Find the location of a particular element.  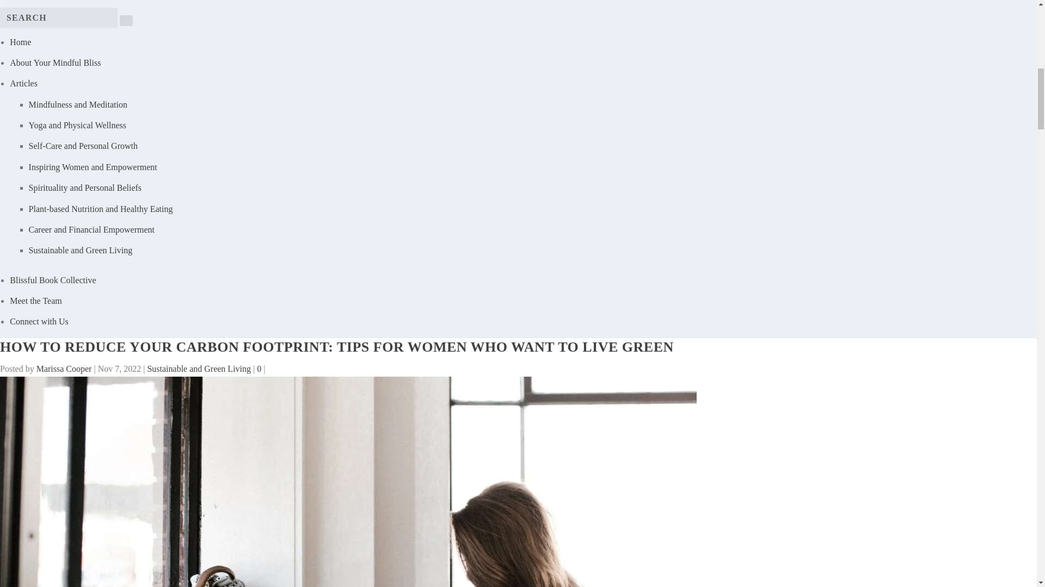

Meet the Team is located at coordinates (35, 301).